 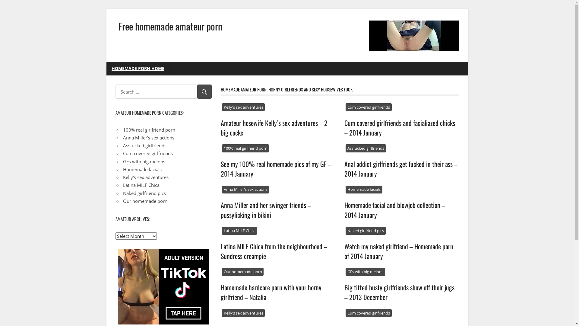 What do you see at coordinates (141, 185) in the screenshot?
I see `Latina MILF Chica` at bounding box center [141, 185].